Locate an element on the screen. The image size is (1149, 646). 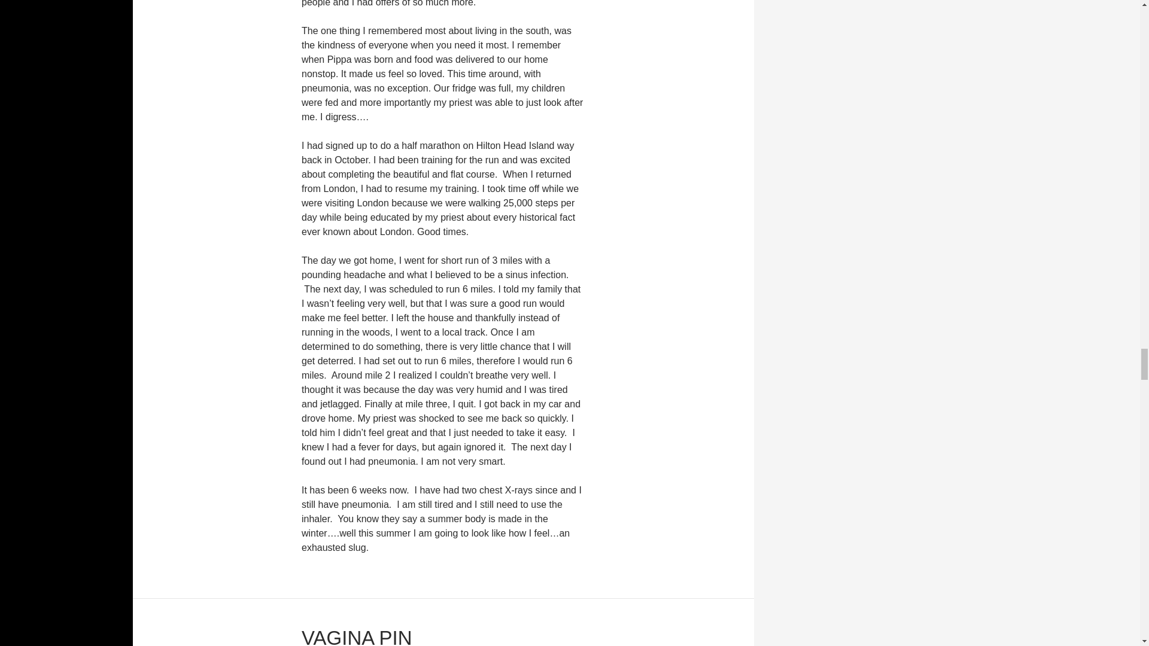
VAGINA PIN is located at coordinates (357, 636).